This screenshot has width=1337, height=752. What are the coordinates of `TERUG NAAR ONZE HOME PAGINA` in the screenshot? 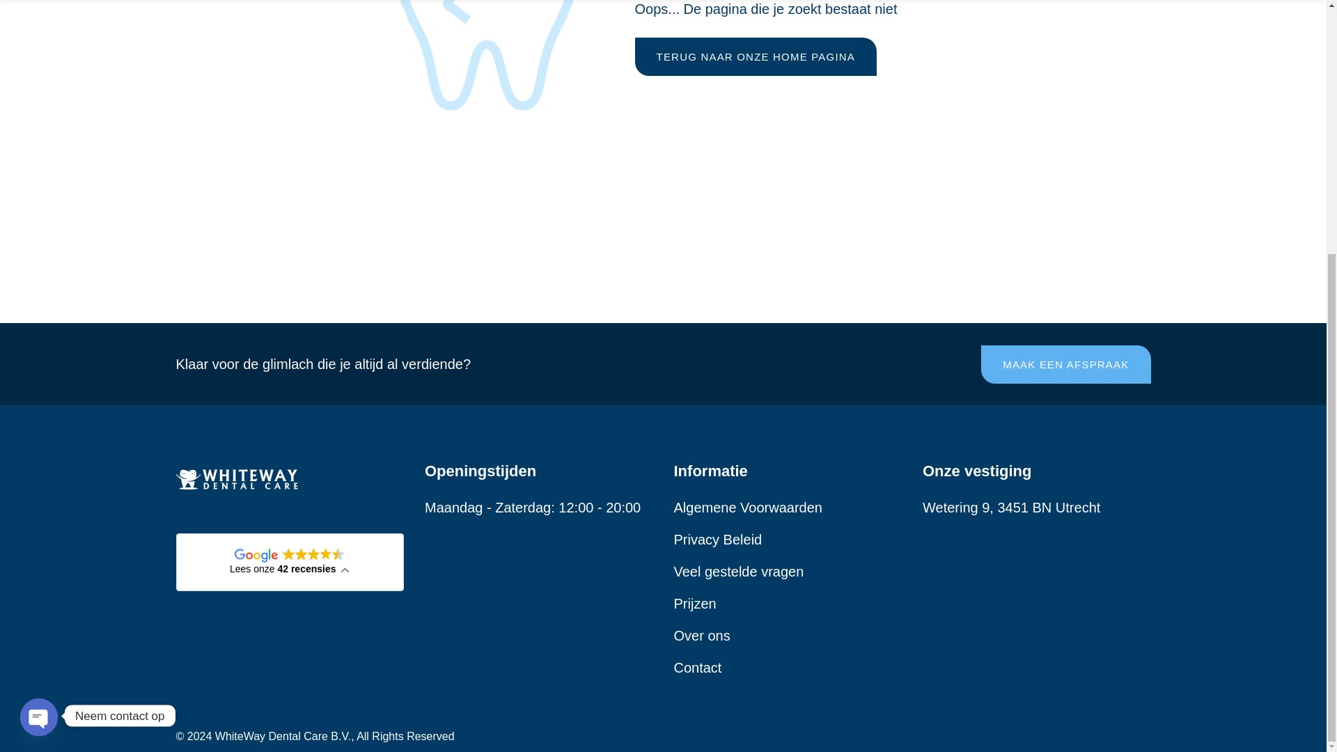 It's located at (756, 57).